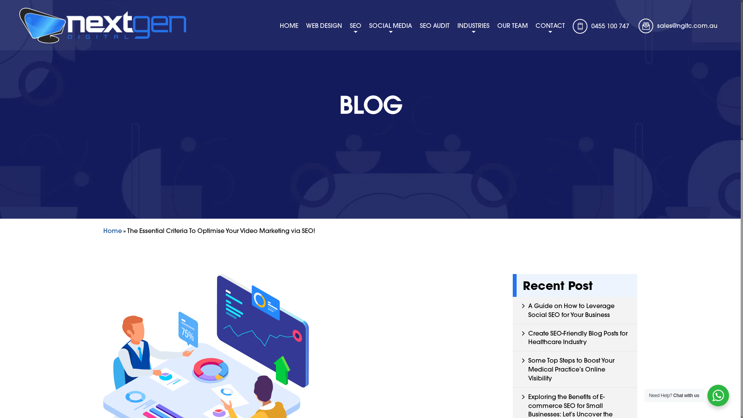 The image size is (743, 418). I want to click on Home, so click(113, 231).